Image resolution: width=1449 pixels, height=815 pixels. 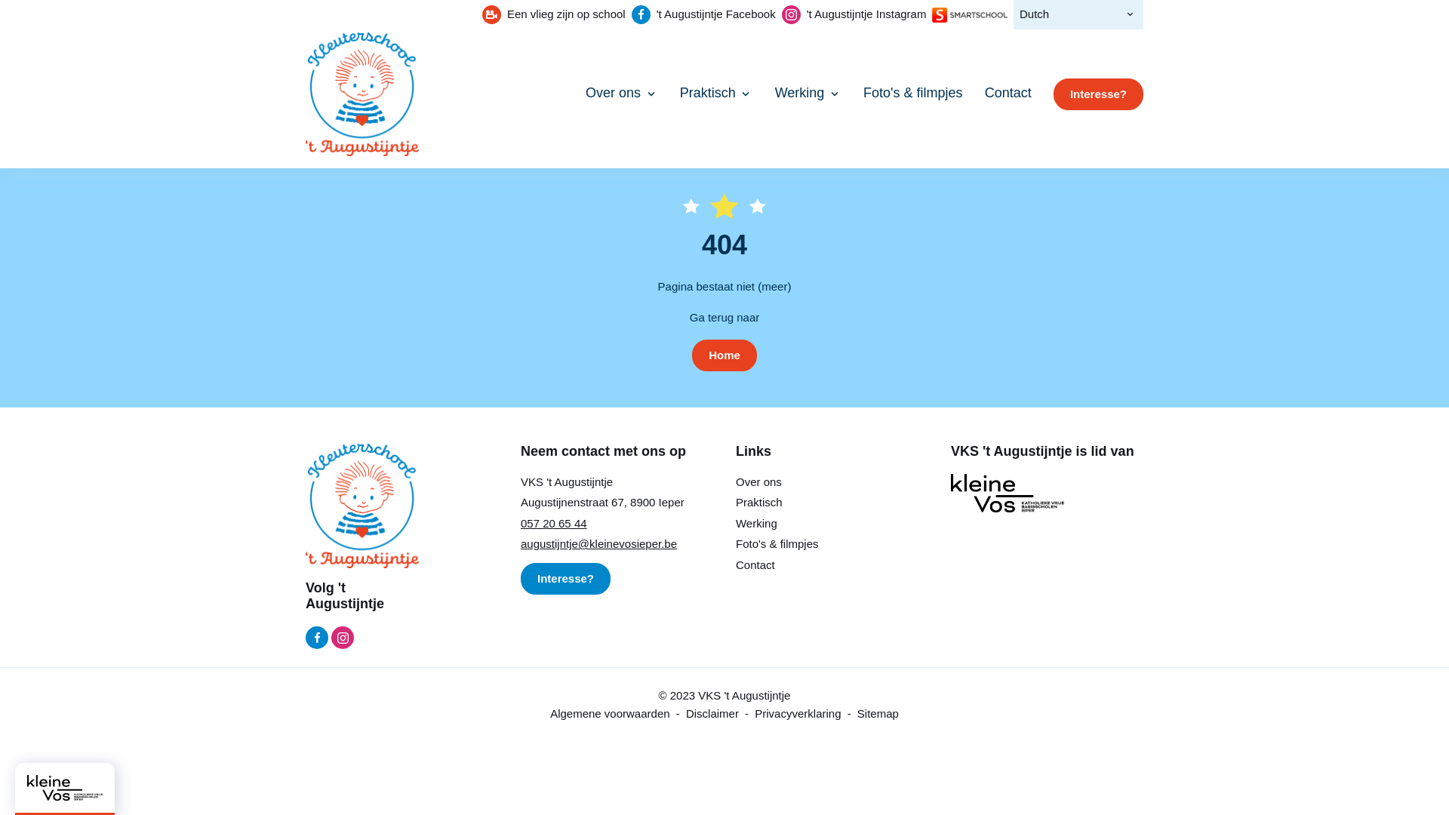 I want to click on Disclaimer, so click(x=712, y=712).